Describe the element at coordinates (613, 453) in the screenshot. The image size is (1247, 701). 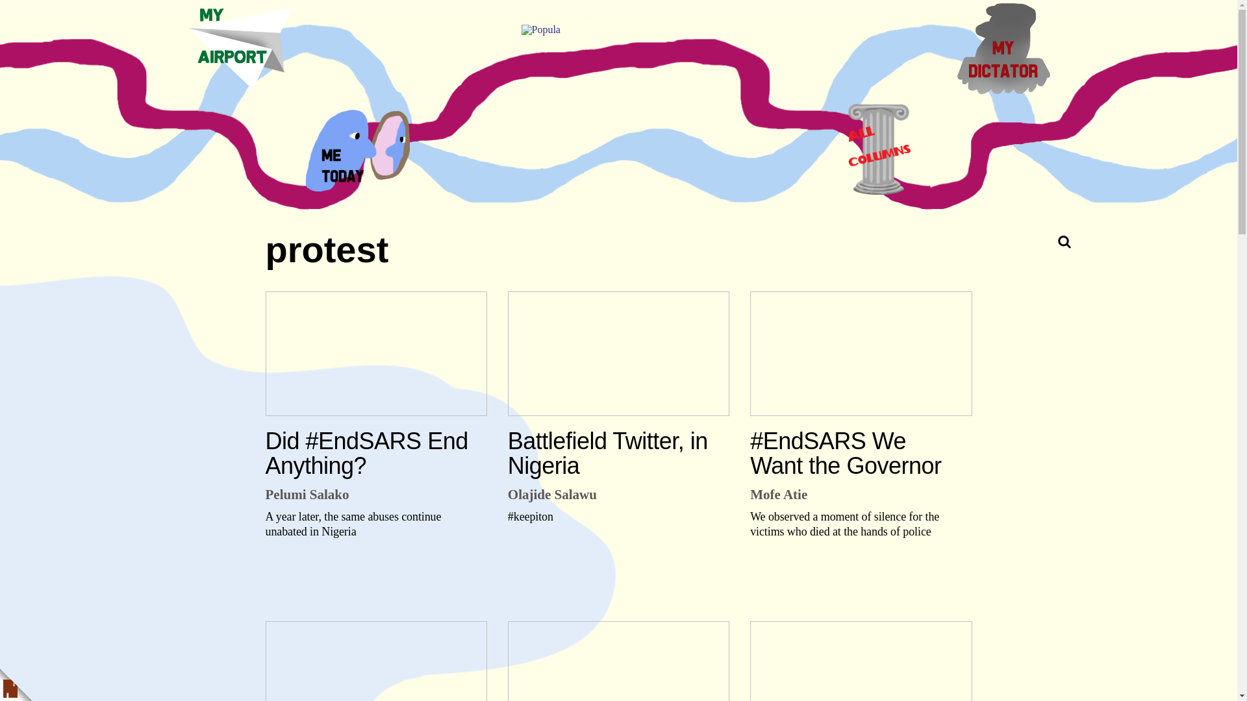
I see `Battlefield Twitter, in Nigeria` at that location.